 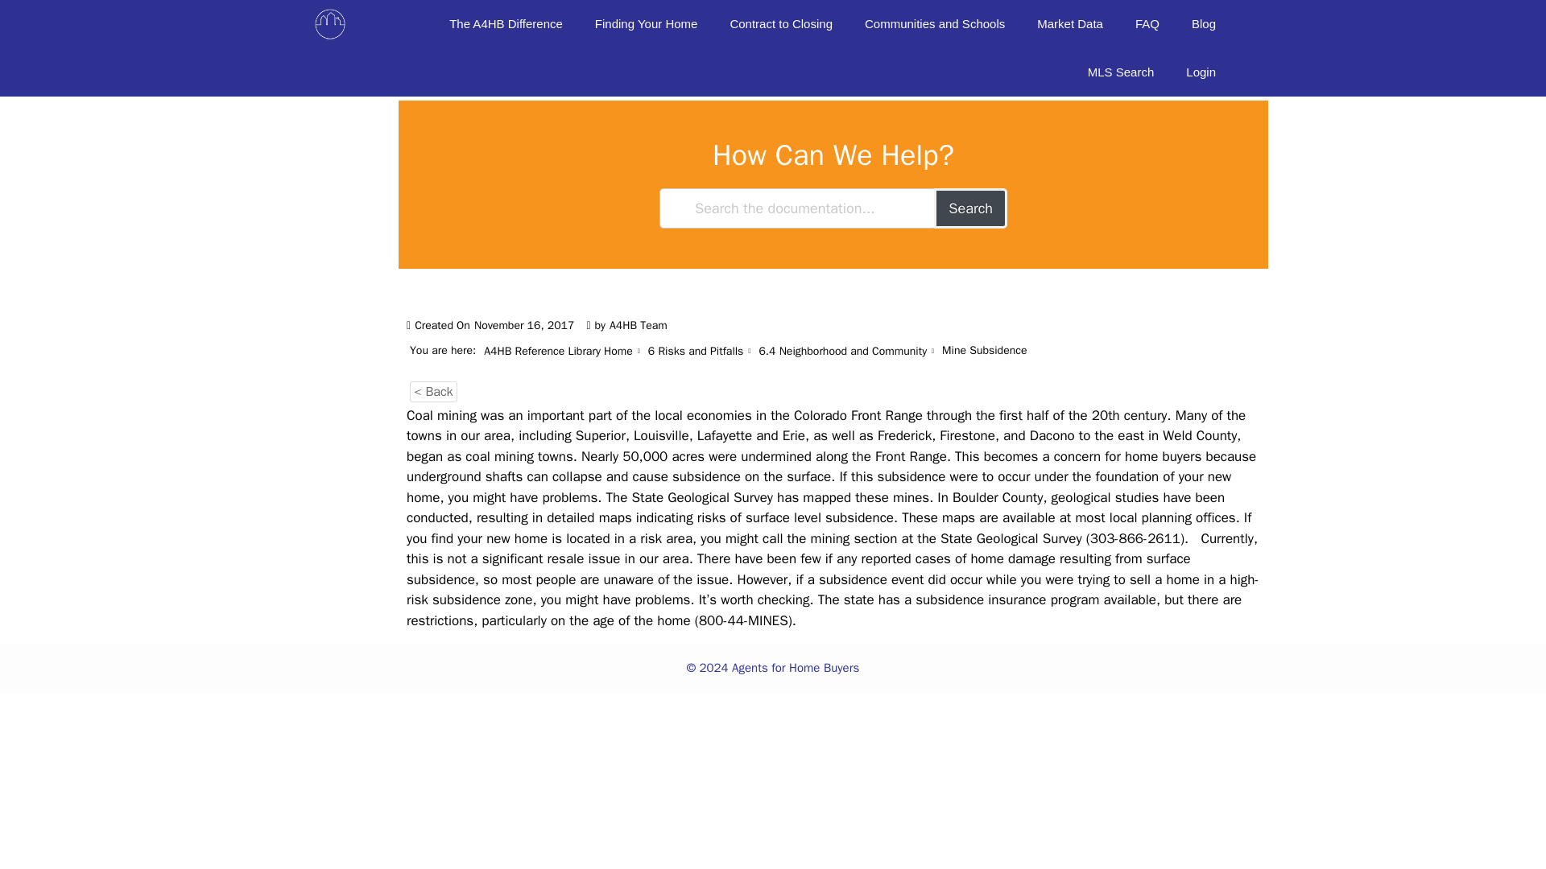 What do you see at coordinates (557, 351) in the screenshot?
I see `A4HB Reference Library Home` at bounding box center [557, 351].